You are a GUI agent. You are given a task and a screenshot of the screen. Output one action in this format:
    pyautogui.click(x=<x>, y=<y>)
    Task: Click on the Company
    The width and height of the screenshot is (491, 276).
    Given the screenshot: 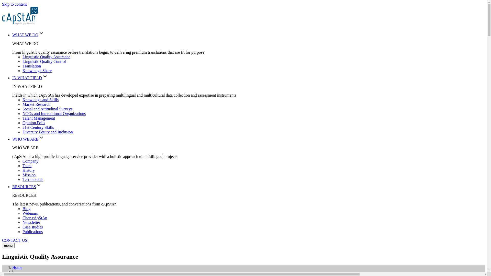 What is the action you would take?
    pyautogui.click(x=30, y=161)
    